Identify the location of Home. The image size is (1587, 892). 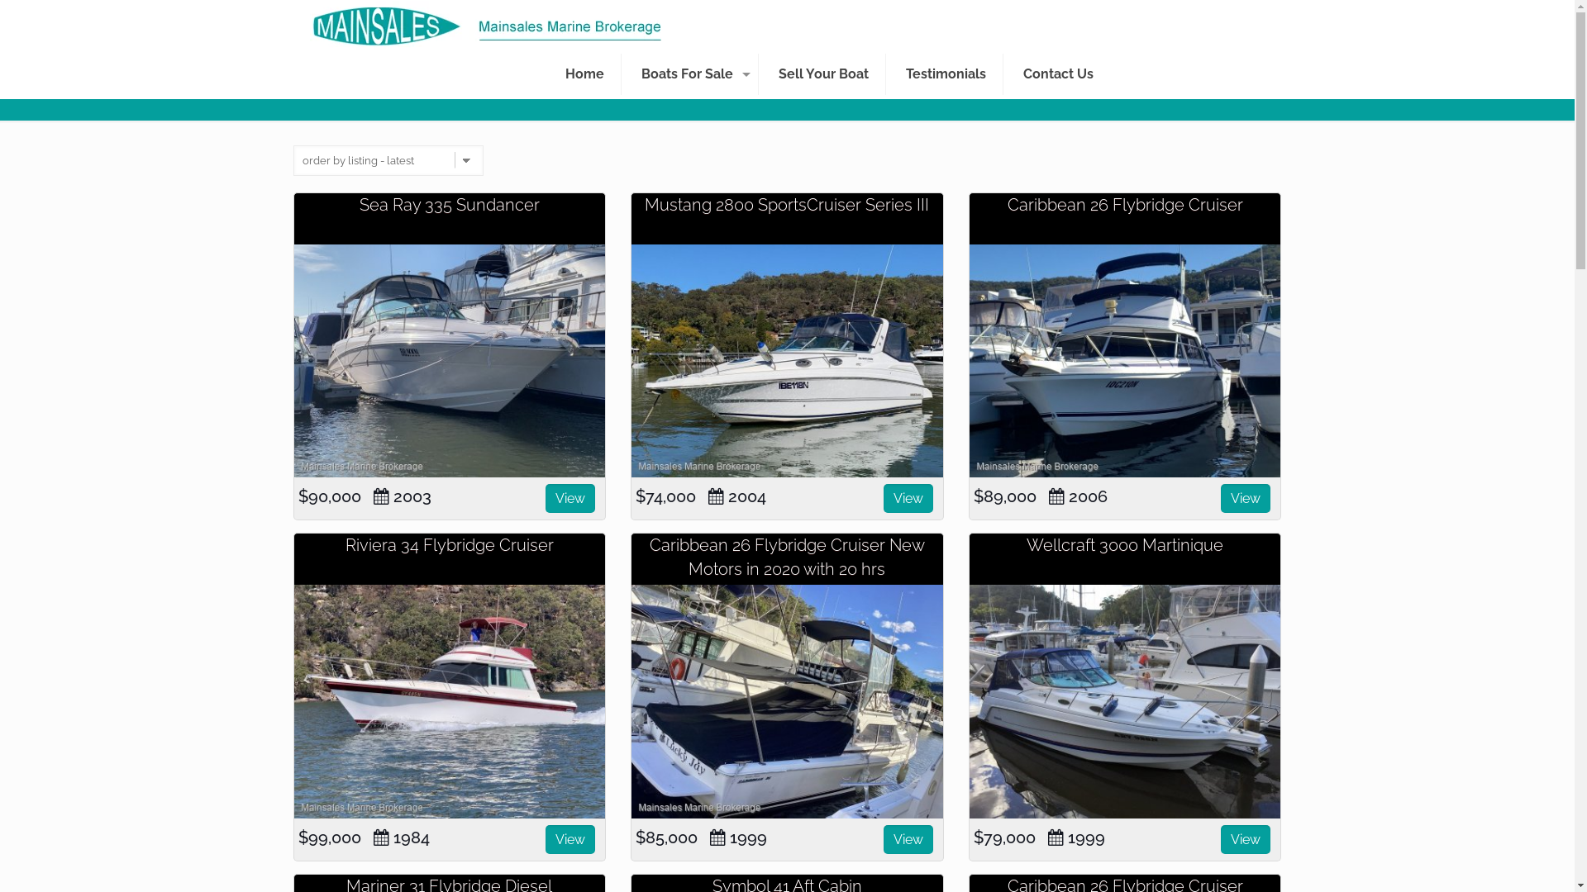
(585, 74).